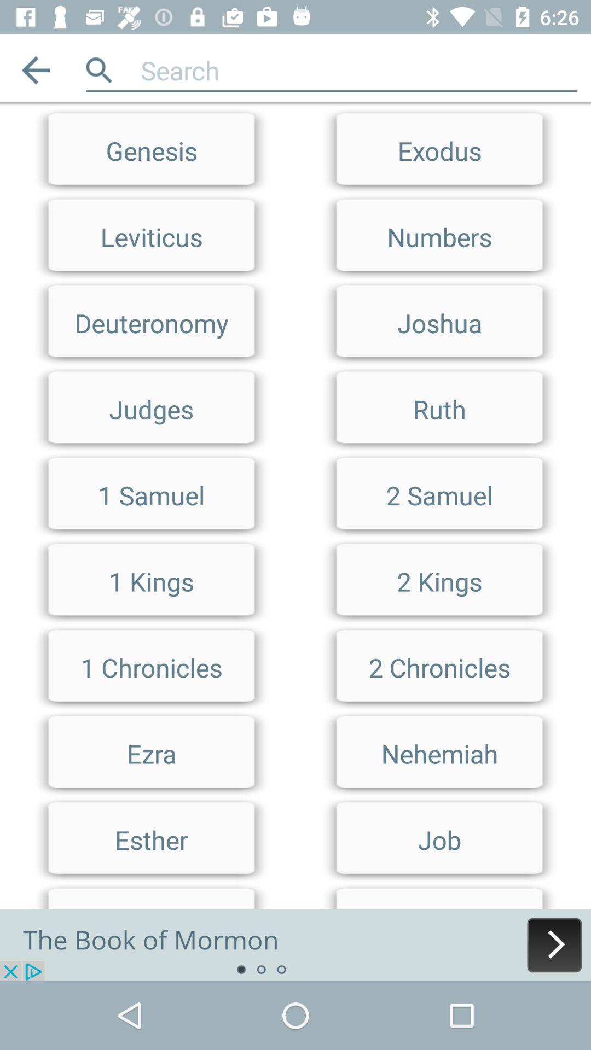  What do you see at coordinates (36, 70) in the screenshot?
I see `go back` at bounding box center [36, 70].